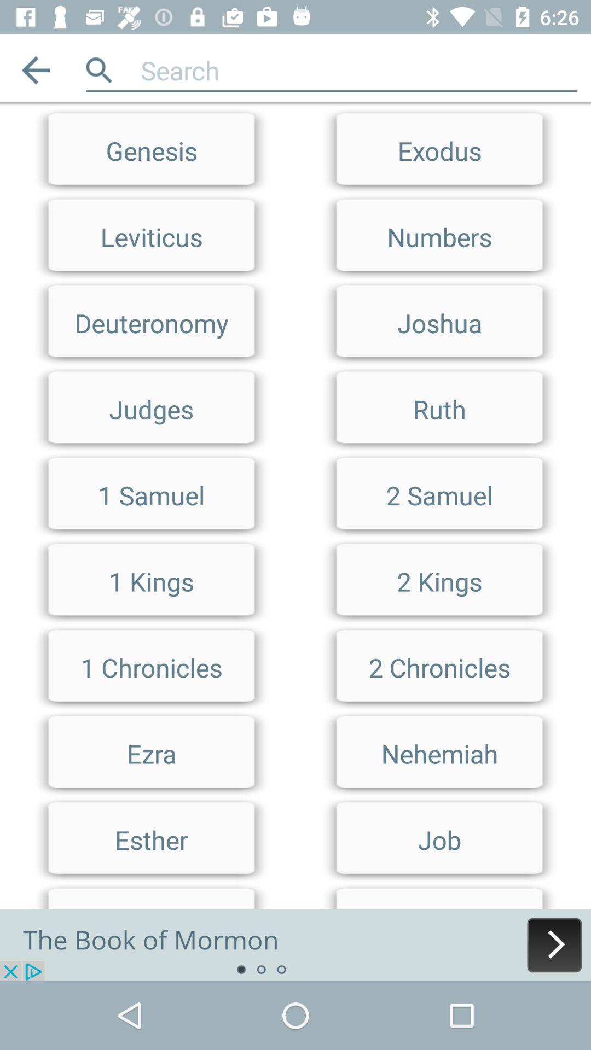  What do you see at coordinates (36, 70) in the screenshot?
I see `go back` at bounding box center [36, 70].